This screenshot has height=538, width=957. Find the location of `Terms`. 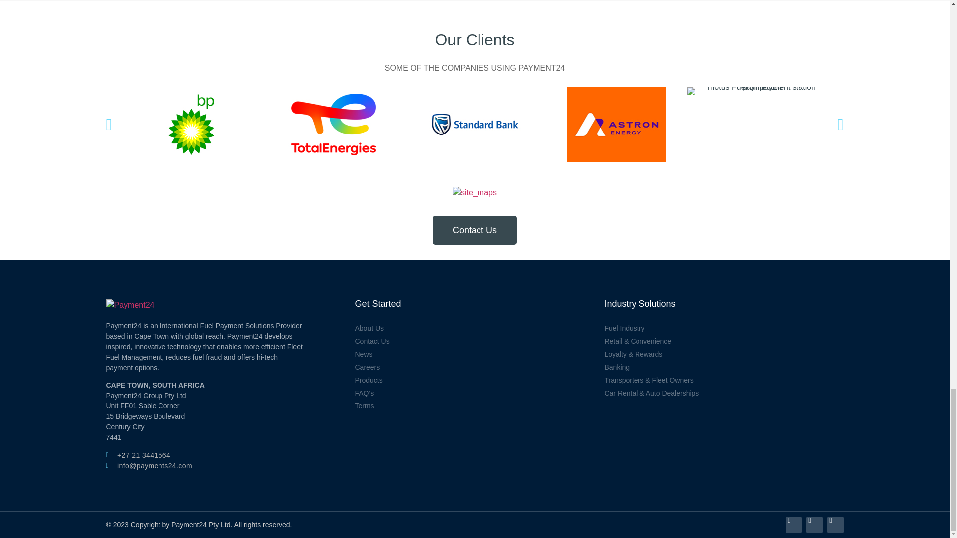

Terms is located at coordinates (475, 406).